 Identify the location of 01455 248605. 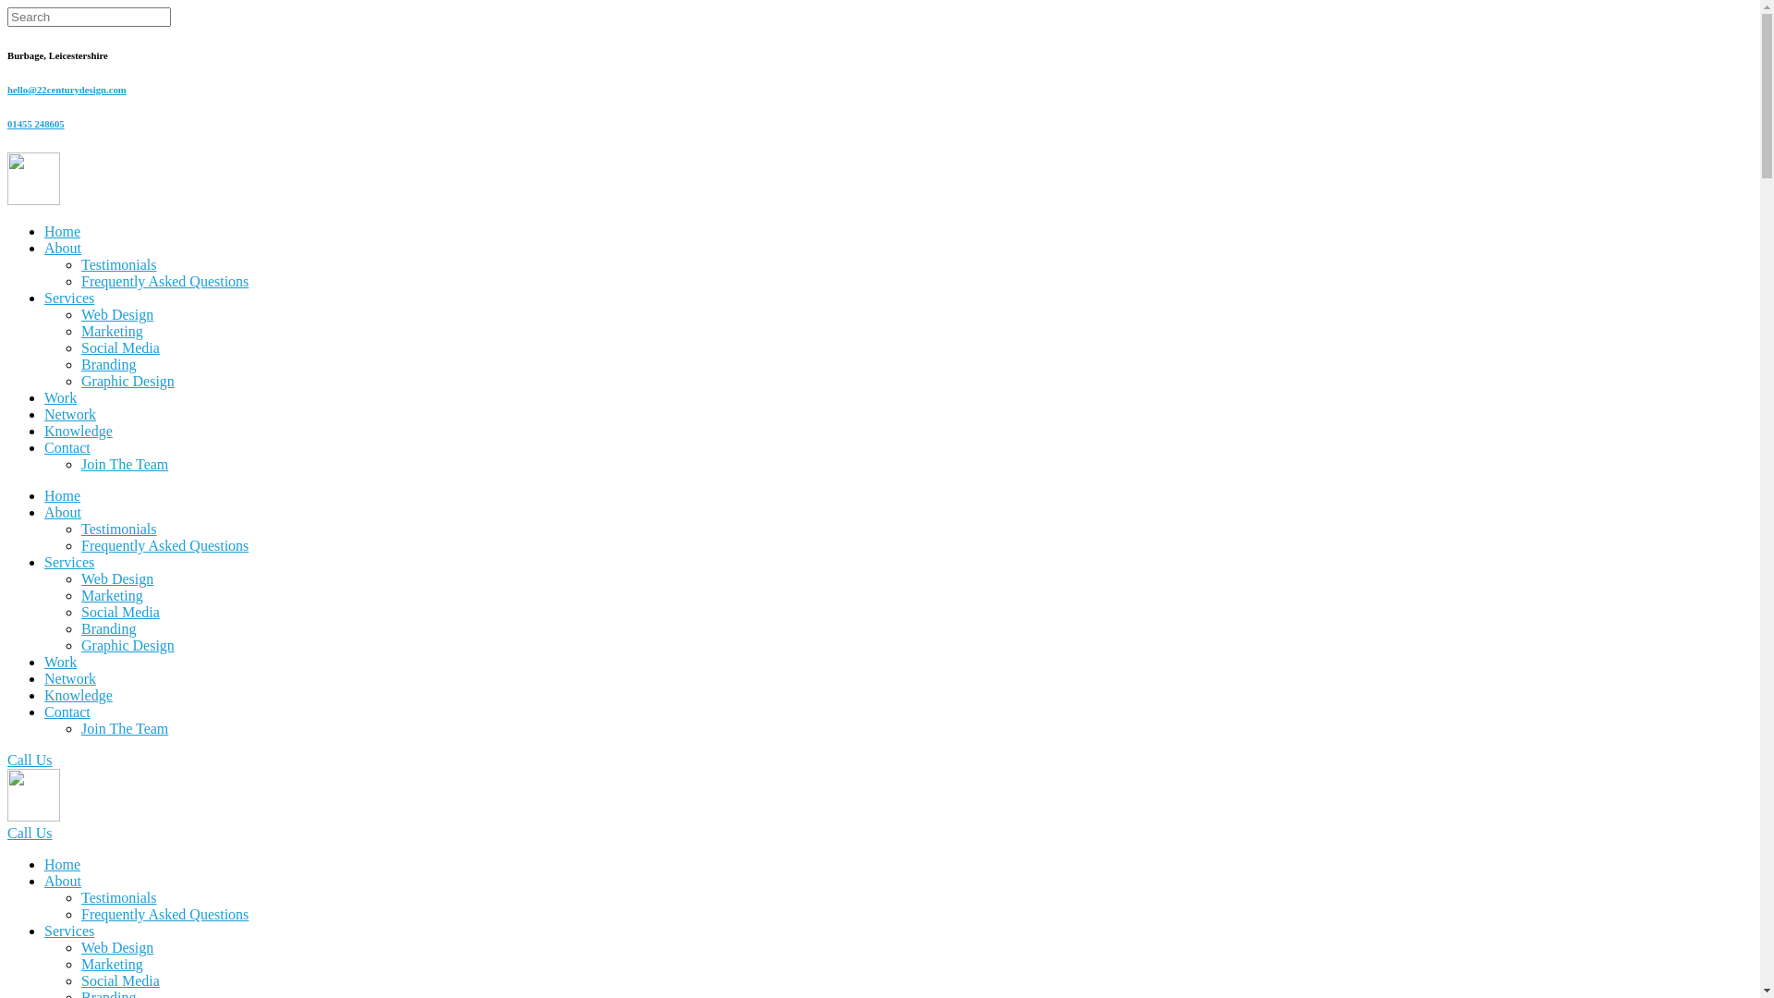
(36, 124).